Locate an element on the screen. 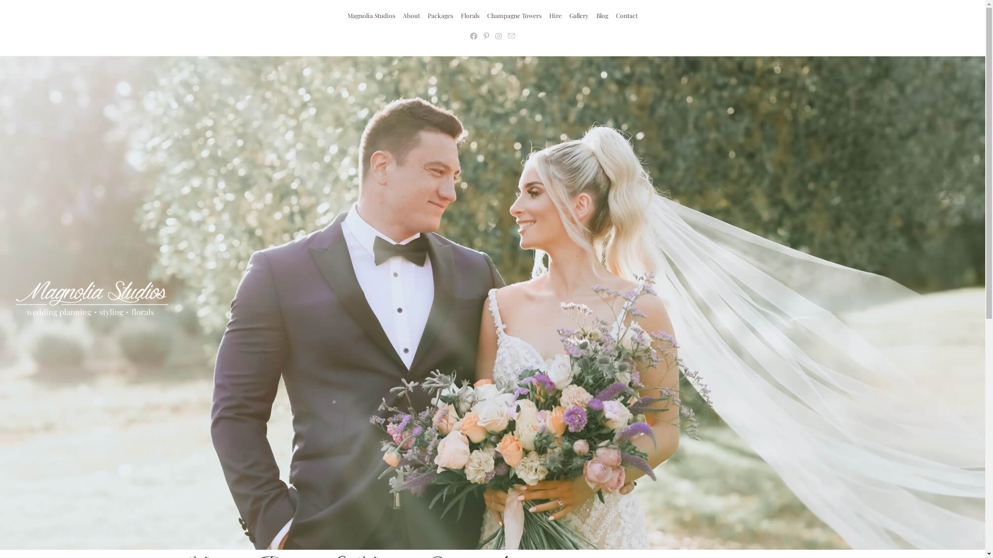 The image size is (993, 558). Packages is located at coordinates (441, 16).